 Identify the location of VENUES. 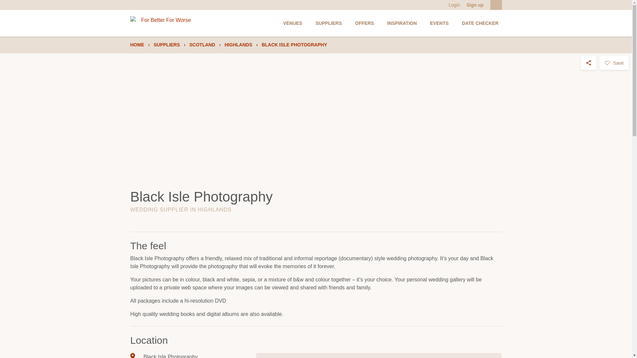
(293, 23).